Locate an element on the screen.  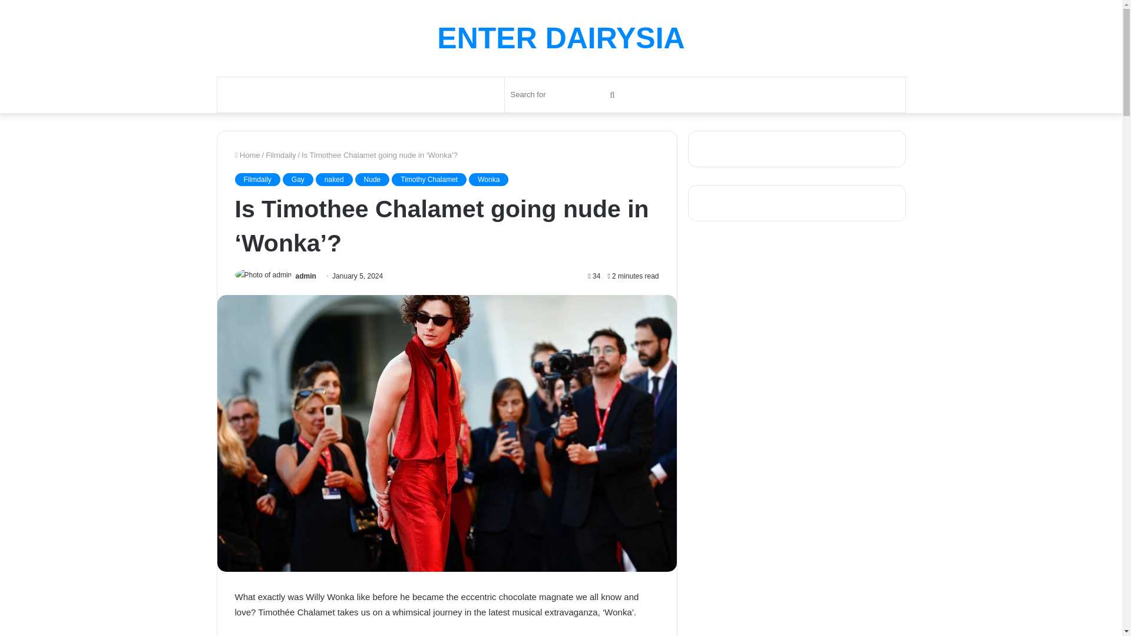
Search for is located at coordinates (612, 94).